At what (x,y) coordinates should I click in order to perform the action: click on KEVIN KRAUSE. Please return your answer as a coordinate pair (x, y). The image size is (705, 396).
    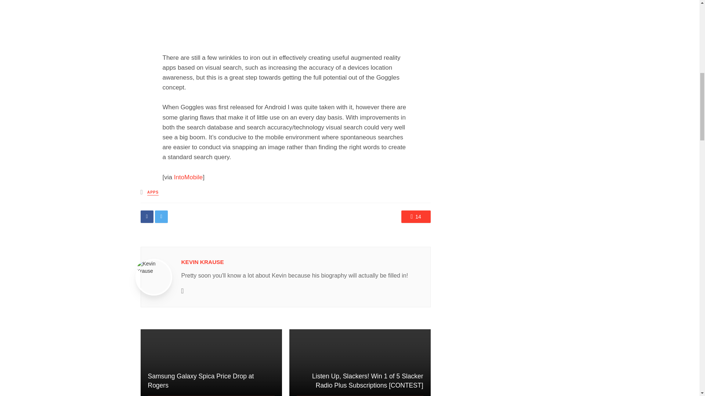
    Looking at the image, I should click on (203, 262).